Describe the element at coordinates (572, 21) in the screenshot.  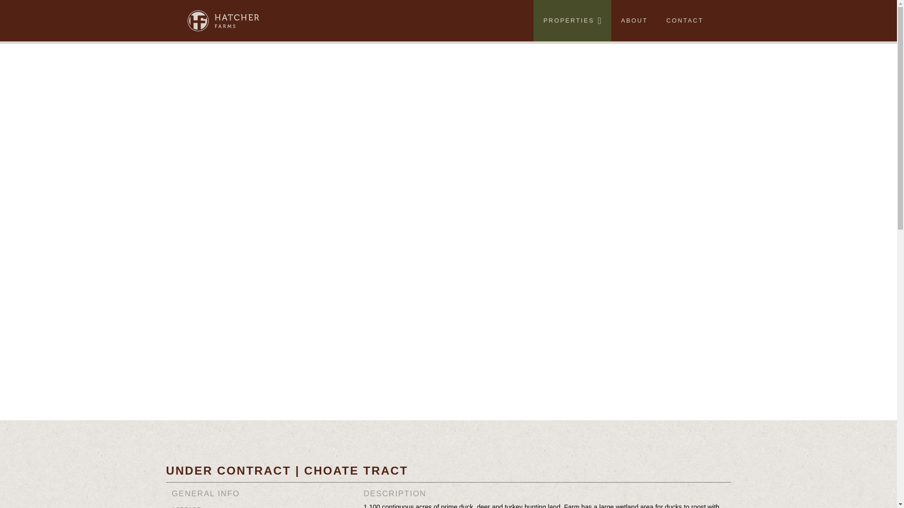
I see `PROPERTIES` at that location.